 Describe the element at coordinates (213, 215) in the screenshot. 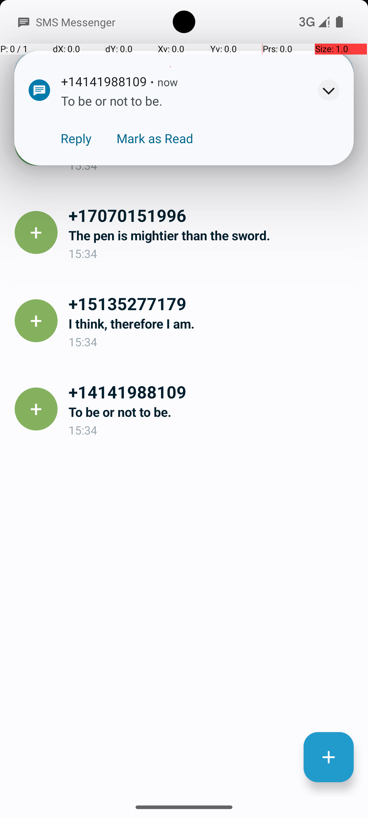

I see `+17070151996` at that location.